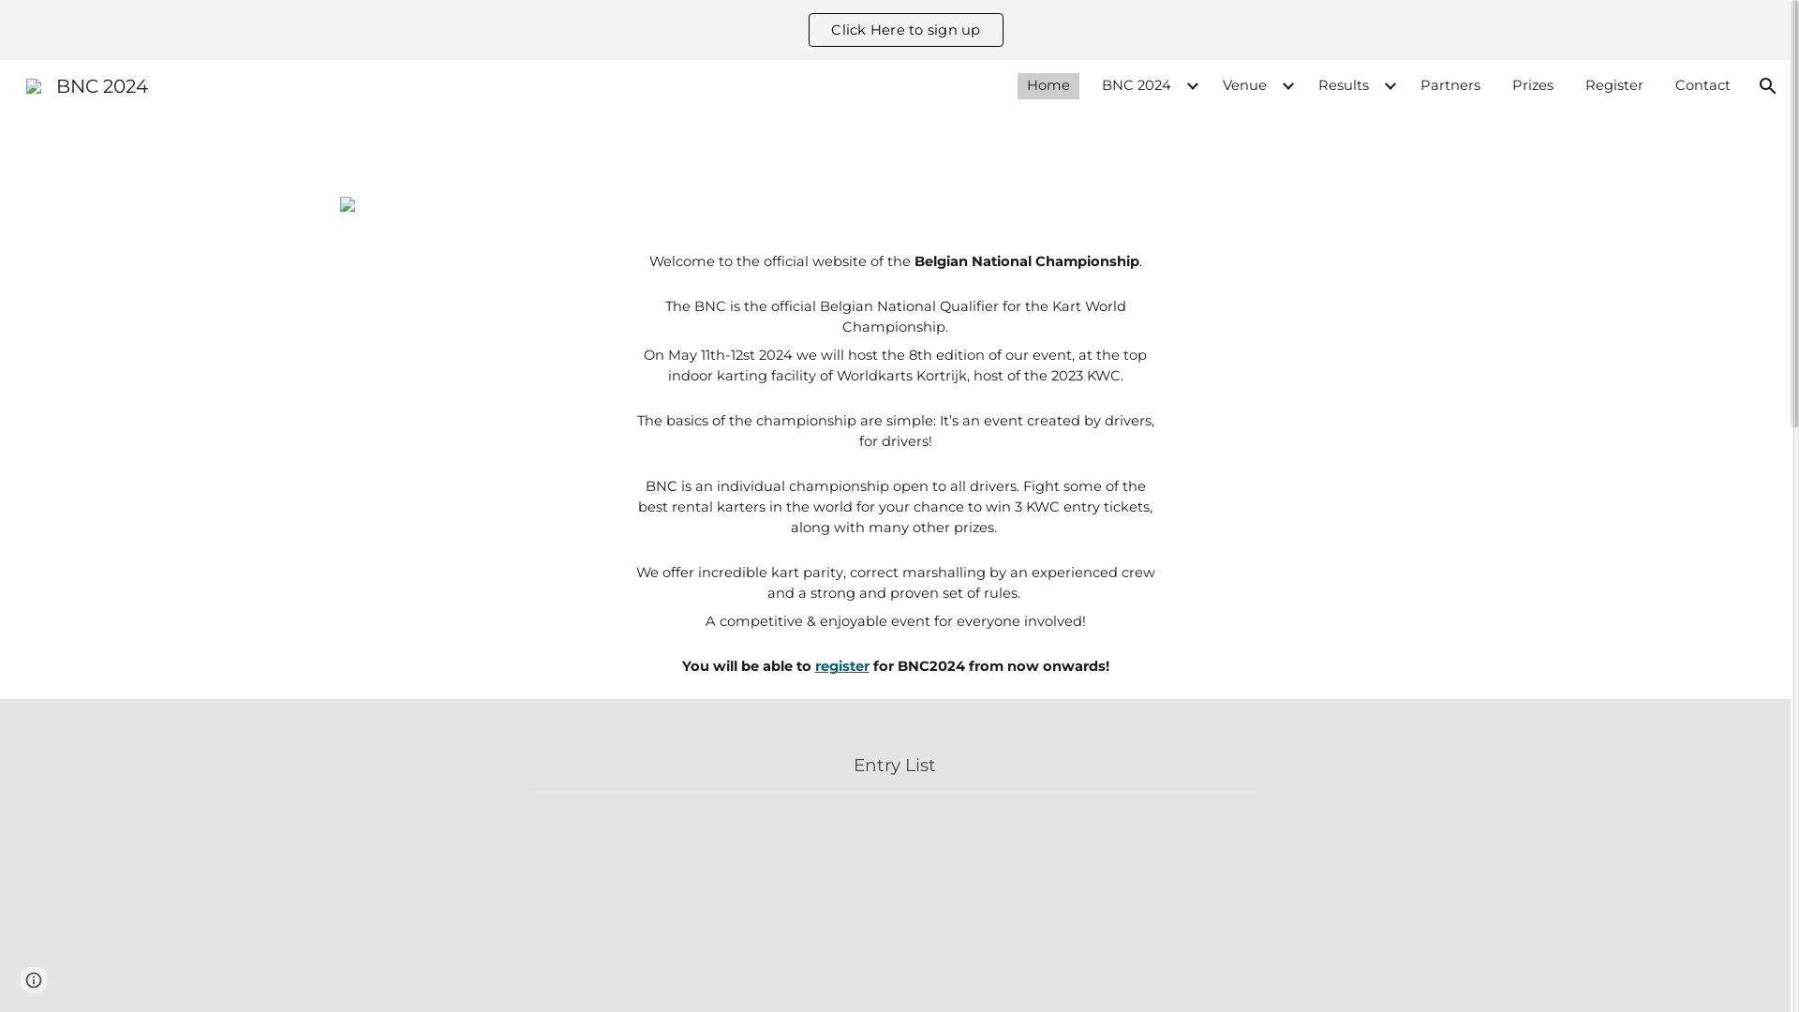 The image size is (1799, 1012). I want to click on Expand/Collapse, so click(1192, 86).